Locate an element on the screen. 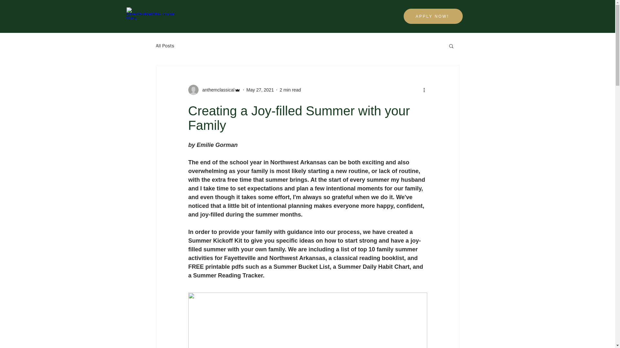 The image size is (620, 348). anthemclassical is located at coordinates (216, 90).